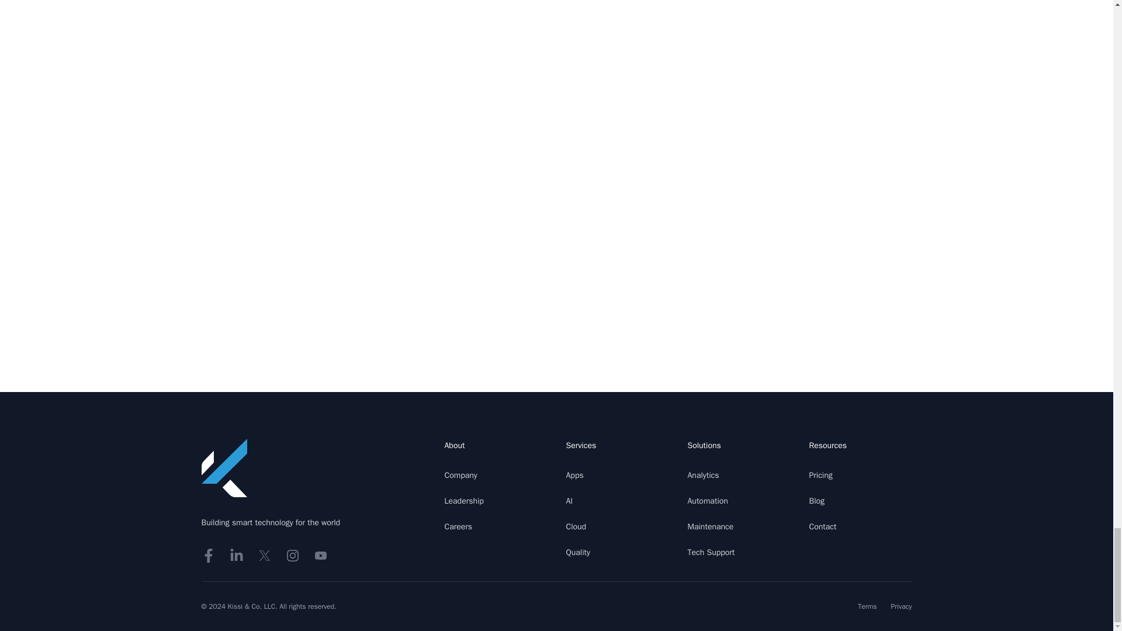  What do you see at coordinates (460, 474) in the screenshot?
I see `Company` at bounding box center [460, 474].